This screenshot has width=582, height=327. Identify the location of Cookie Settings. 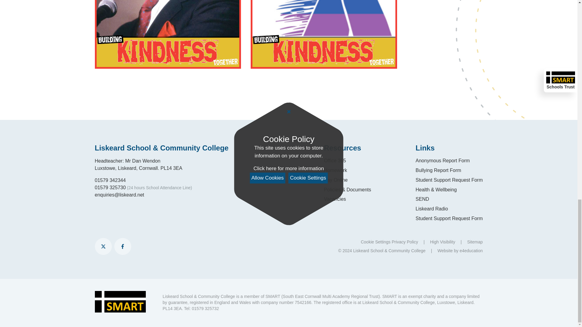
(376, 242).